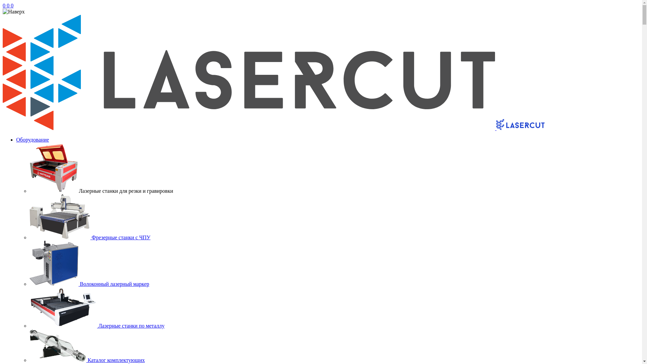 This screenshot has height=364, width=647. Describe the element at coordinates (9, 5) in the screenshot. I see `0` at that location.